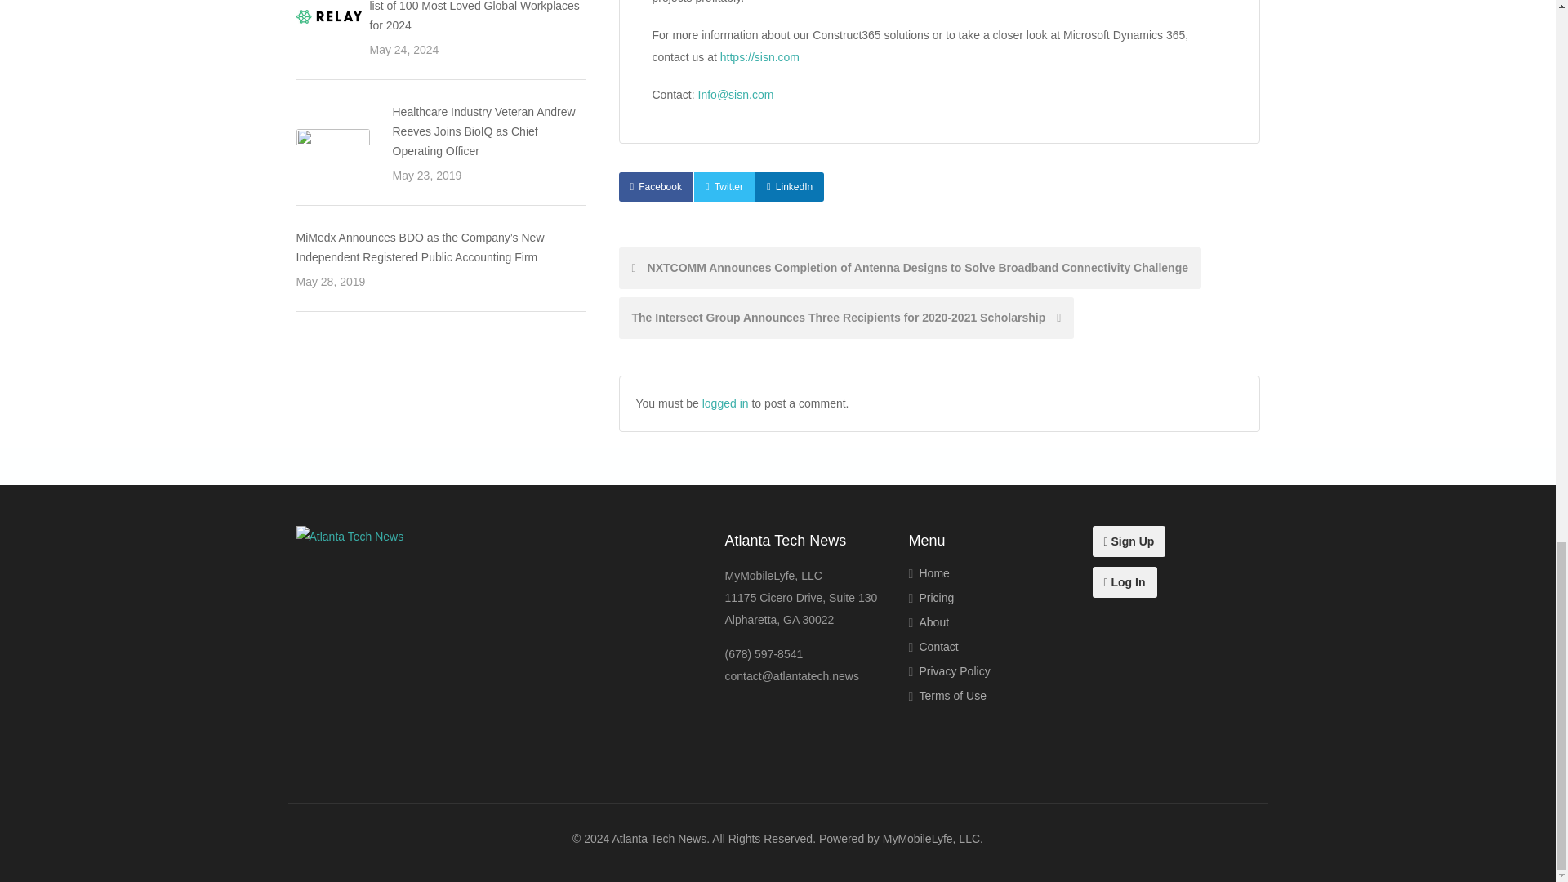 The height and width of the screenshot is (882, 1568). I want to click on Facebook, so click(656, 186).